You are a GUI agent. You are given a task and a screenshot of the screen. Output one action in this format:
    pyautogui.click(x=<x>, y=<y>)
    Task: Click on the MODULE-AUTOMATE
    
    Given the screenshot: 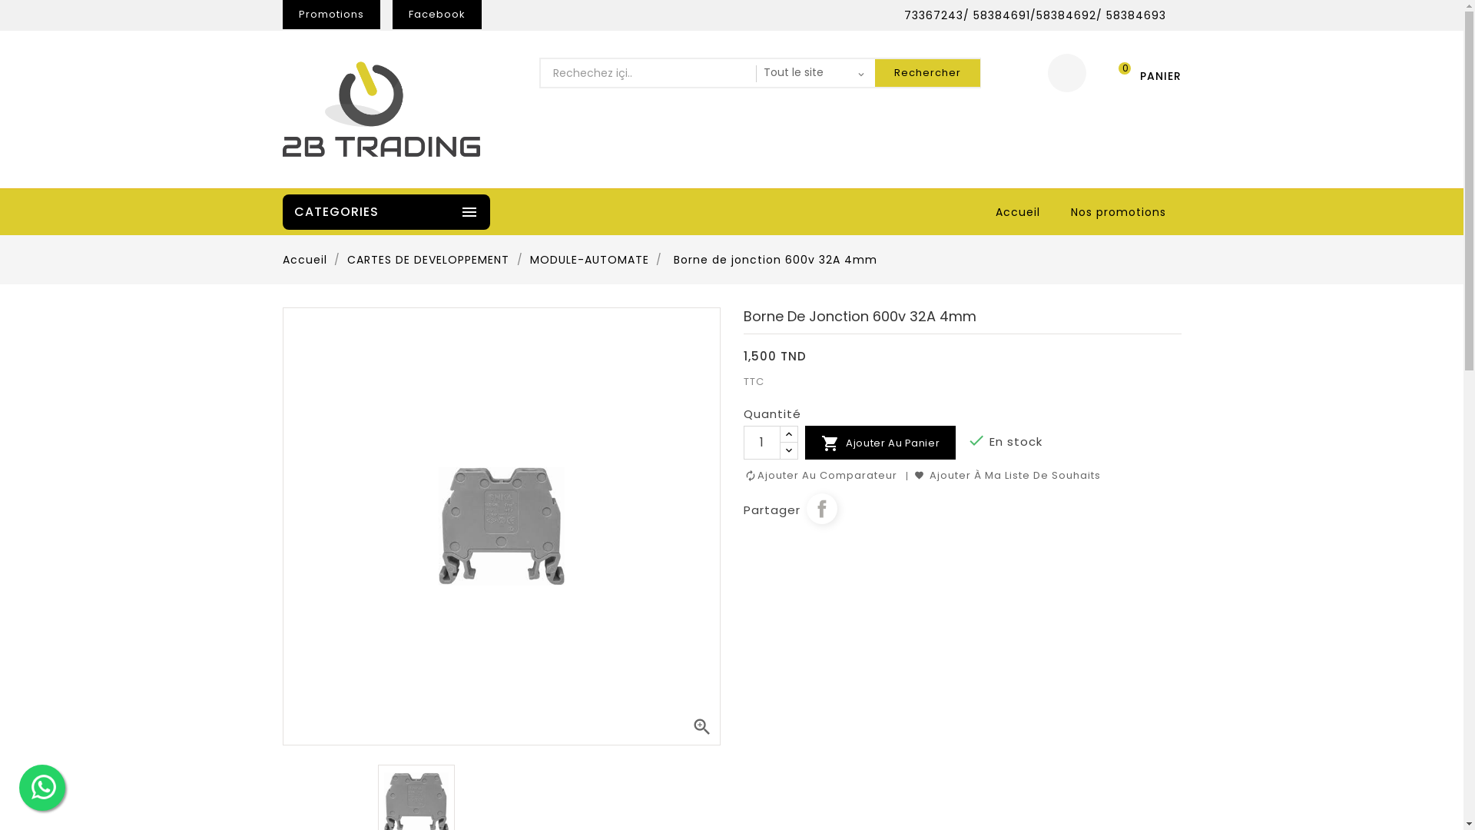 What is the action you would take?
    pyautogui.click(x=592, y=260)
    